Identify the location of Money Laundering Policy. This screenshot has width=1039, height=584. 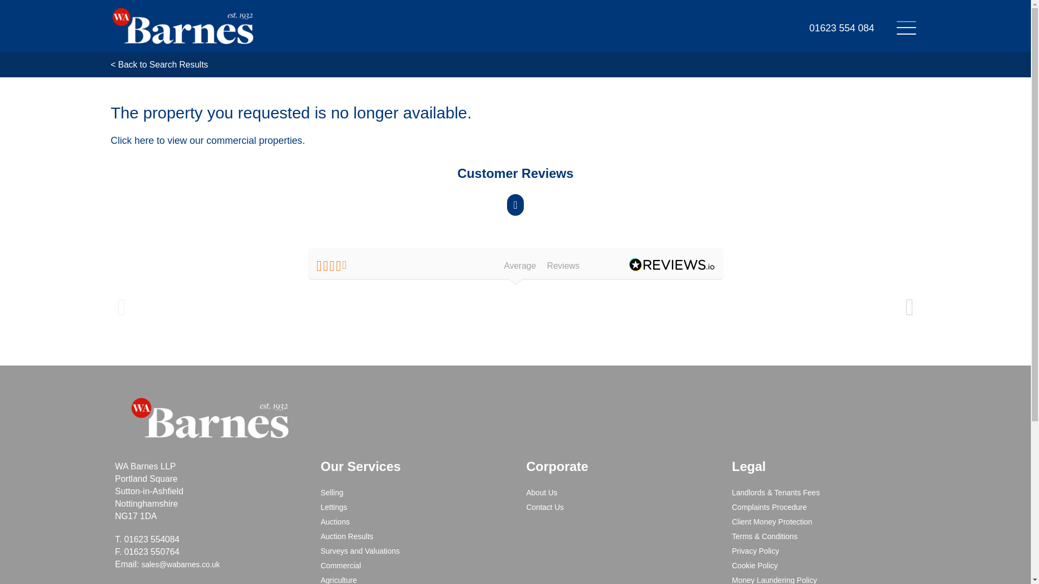
(774, 580).